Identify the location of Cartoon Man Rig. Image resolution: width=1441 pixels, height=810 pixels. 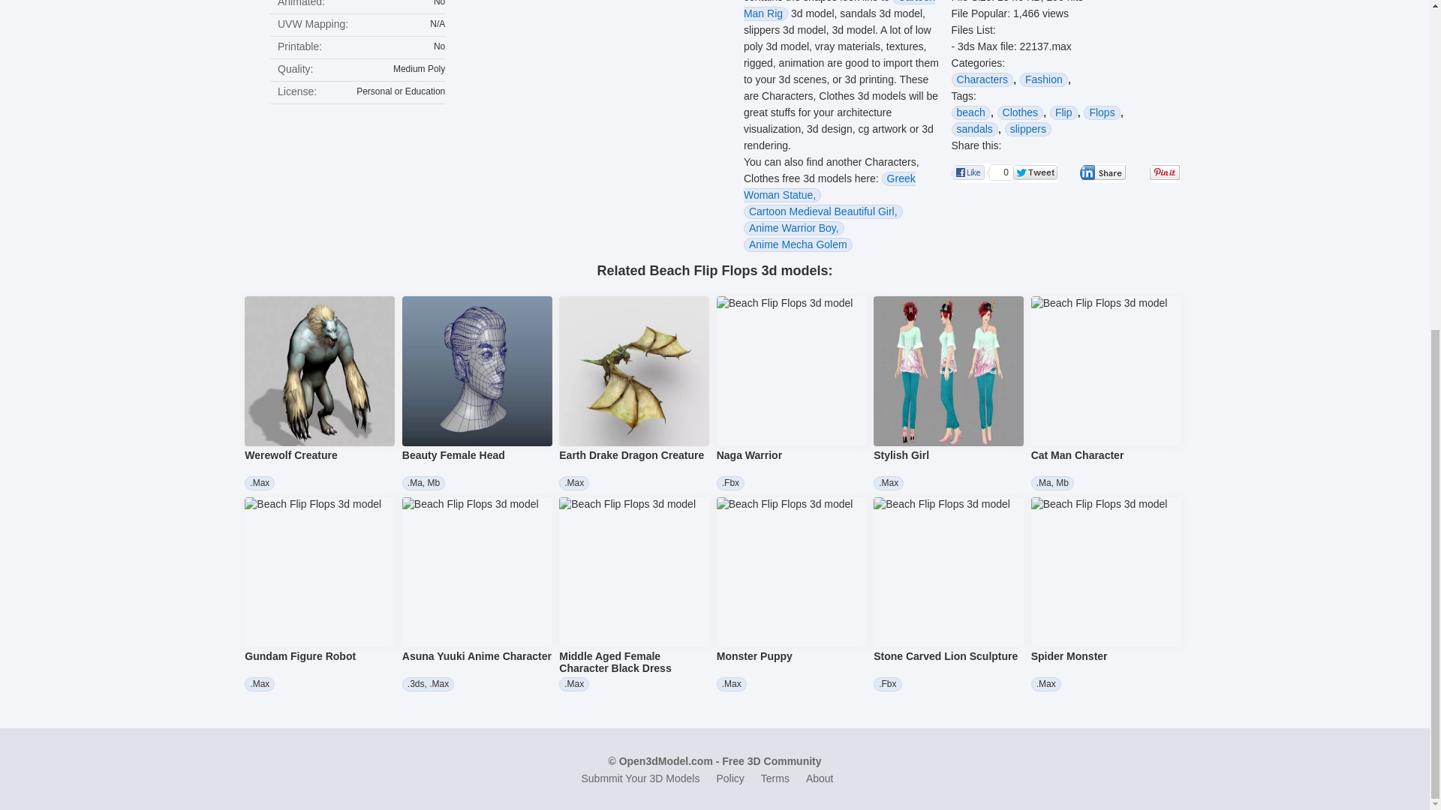
(839, 10).